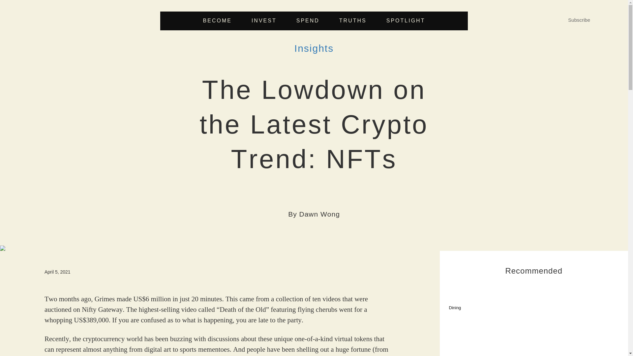  What do you see at coordinates (374, 177) in the screenshot?
I see `Search` at bounding box center [374, 177].